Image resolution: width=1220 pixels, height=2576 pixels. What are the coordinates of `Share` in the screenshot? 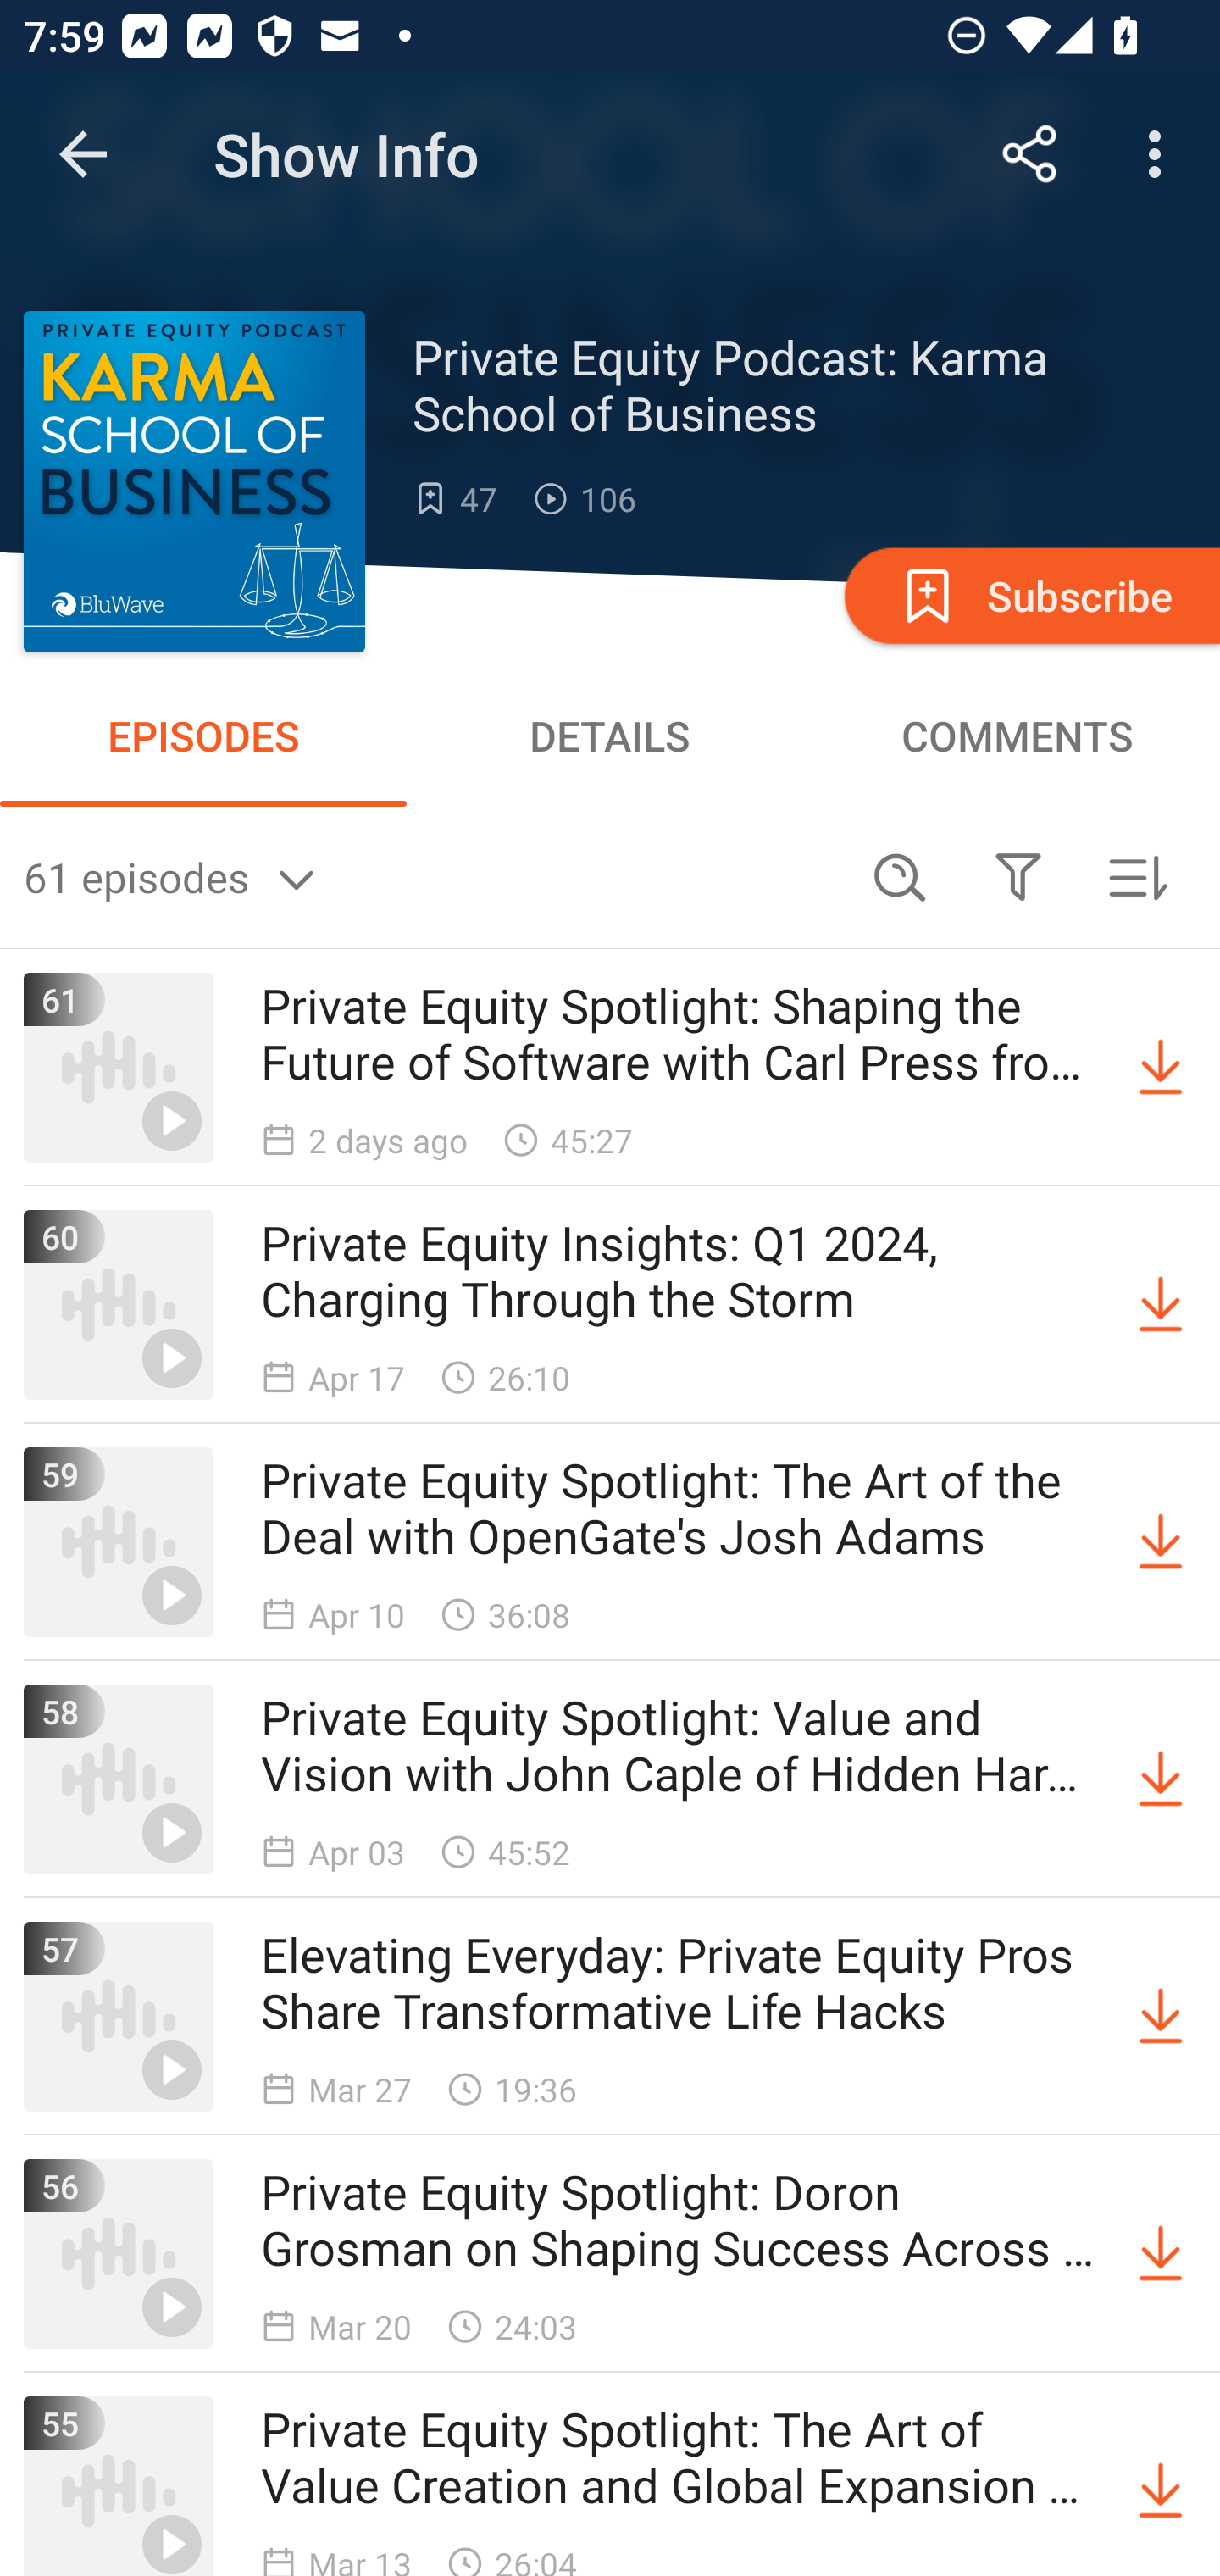 It's located at (1030, 154).